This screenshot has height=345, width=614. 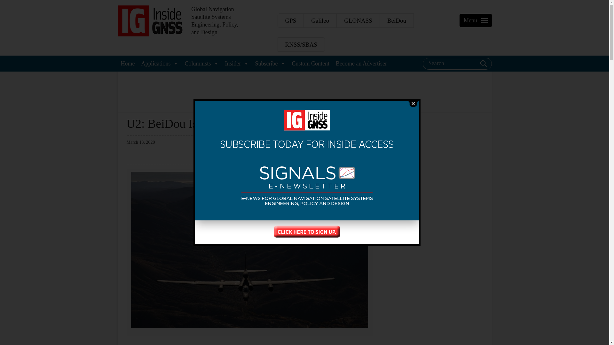 I want to click on GLONASS, so click(x=358, y=20).